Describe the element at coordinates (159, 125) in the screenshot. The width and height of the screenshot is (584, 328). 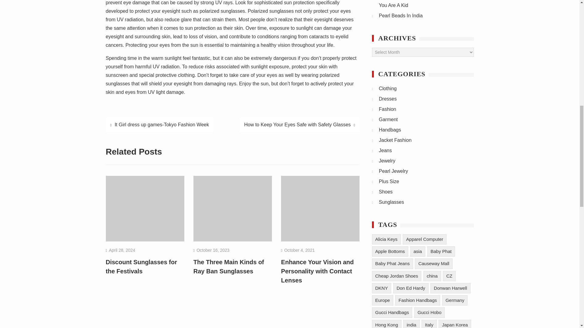
I see `It Girl dress up games-Tokyo Fashion Week` at that location.